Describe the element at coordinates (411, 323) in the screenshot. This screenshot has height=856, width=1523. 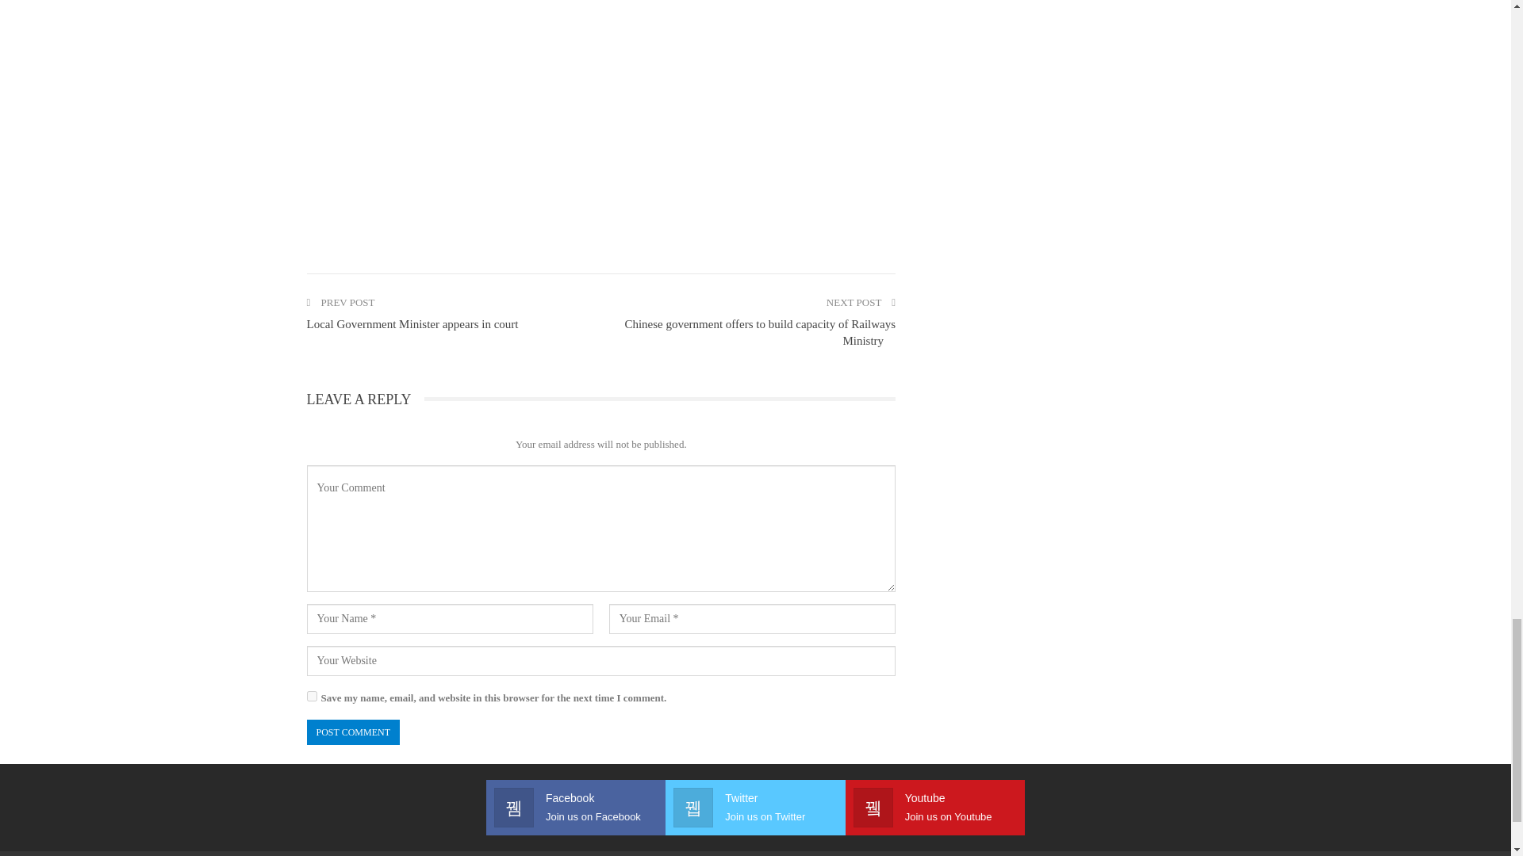
I see `Local Government Minister appears in court` at that location.